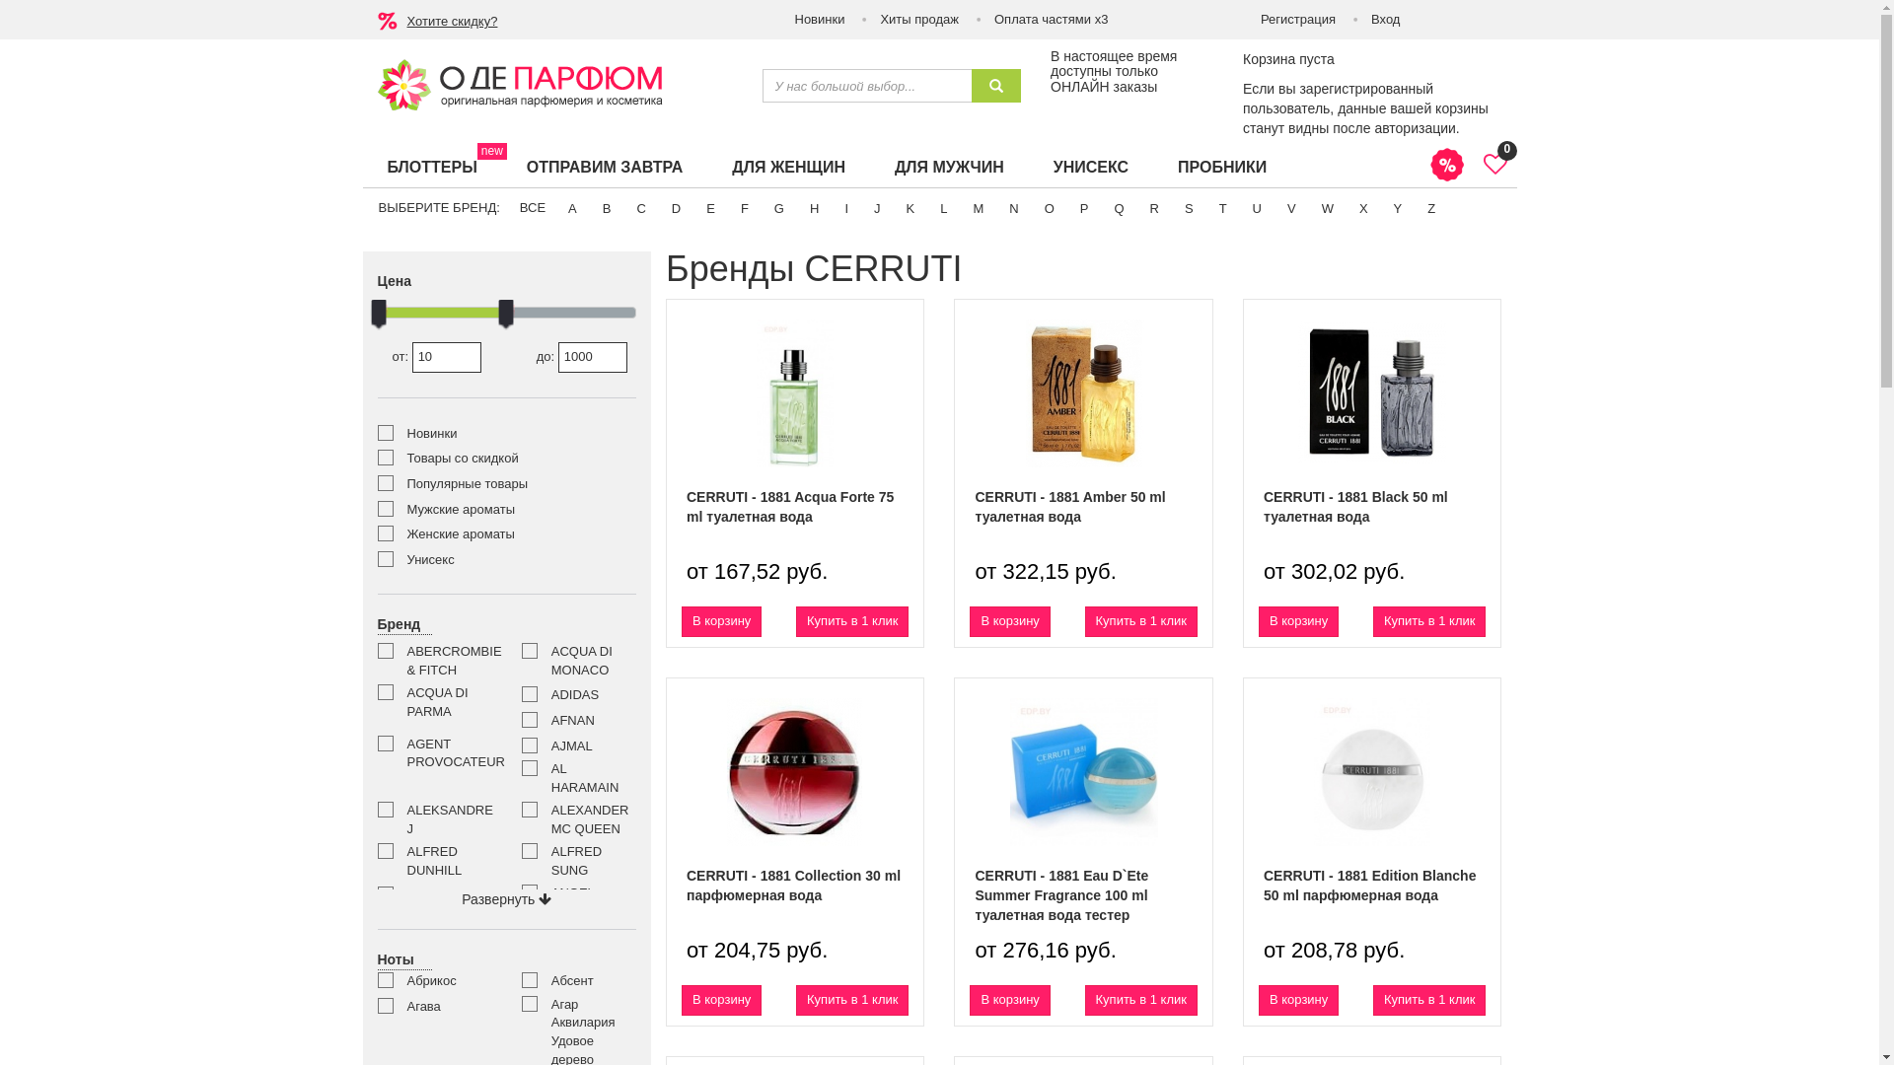 The height and width of the screenshot is (1065, 1894). Describe the element at coordinates (677, 209) in the screenshot. I see `D` at that location.